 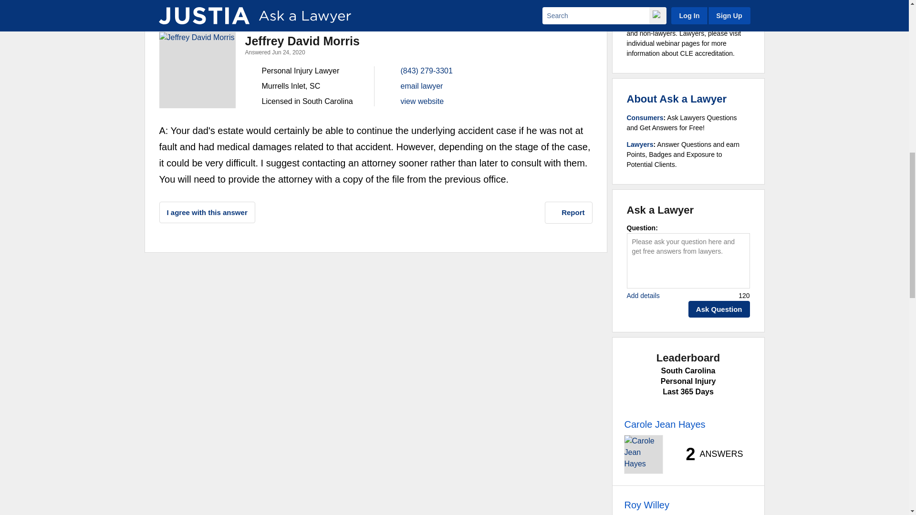 What do you see at coordinates (664, 424) in the screenshot?
I see `Ask a Lawyer - Leaderboard - Lawyer Name` at bounding box center [664, 424].